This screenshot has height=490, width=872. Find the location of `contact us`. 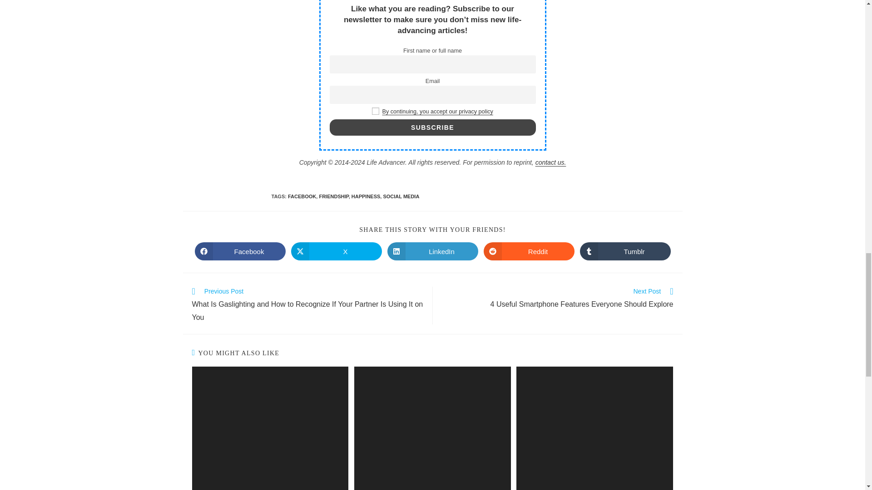

contact us is located at coordinates (550, 162).